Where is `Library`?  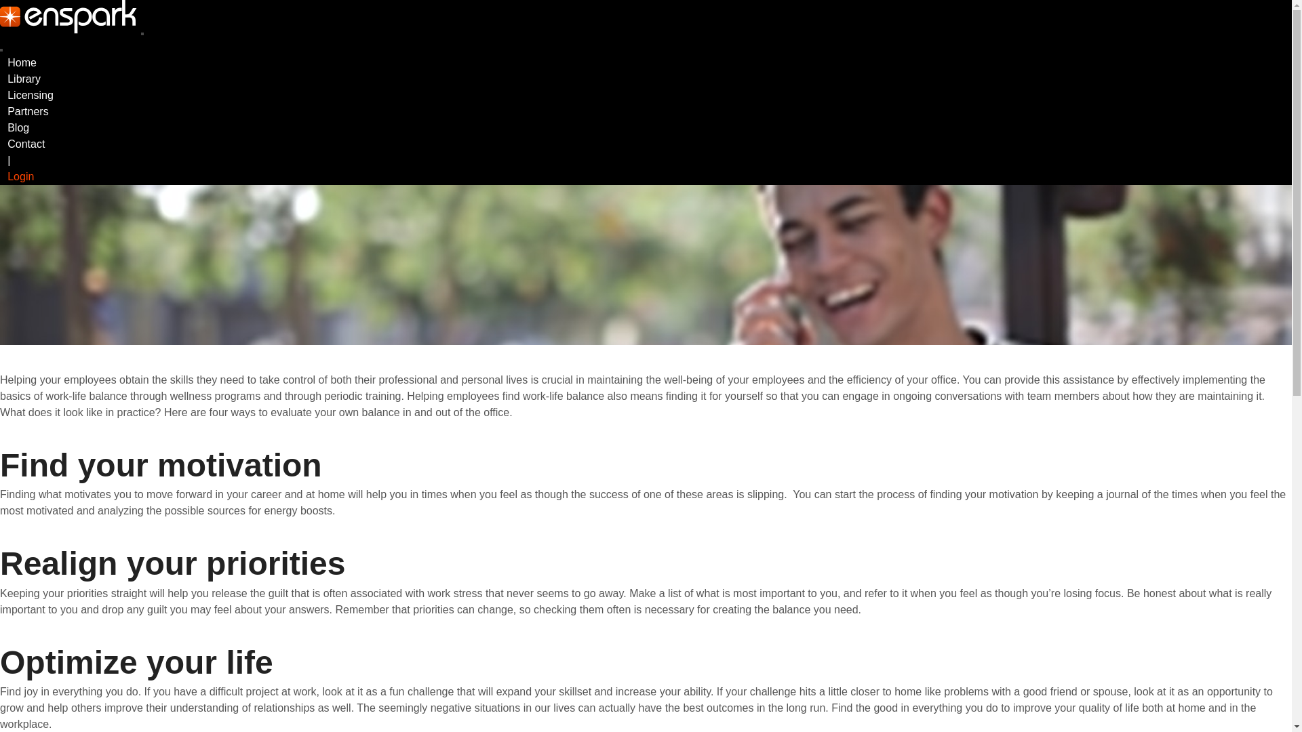
Library is located at coordinates (24, 79).